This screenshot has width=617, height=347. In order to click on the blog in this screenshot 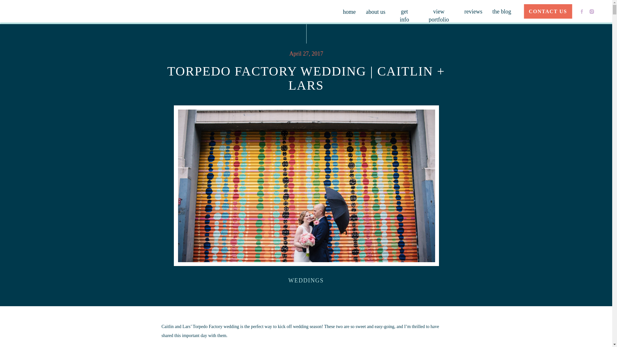, I will do `click(502, 10)`.